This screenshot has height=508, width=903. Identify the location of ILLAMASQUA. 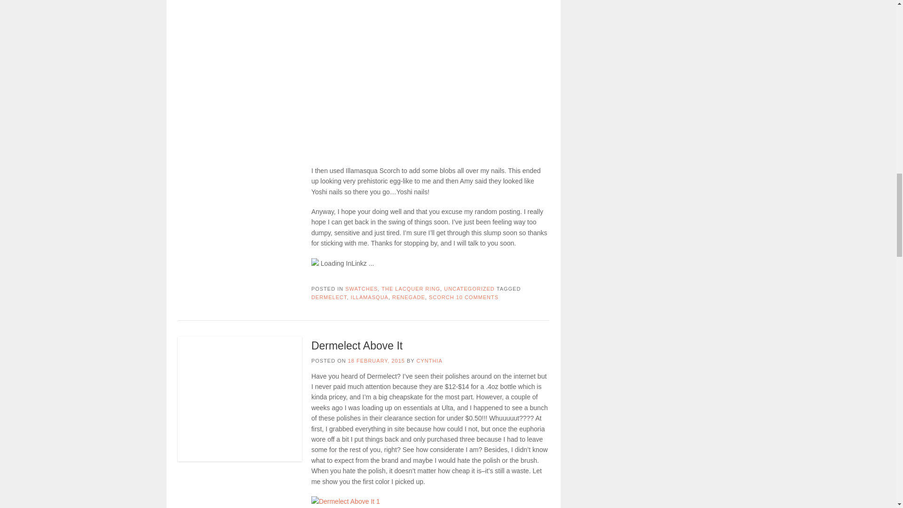
(370, 297).